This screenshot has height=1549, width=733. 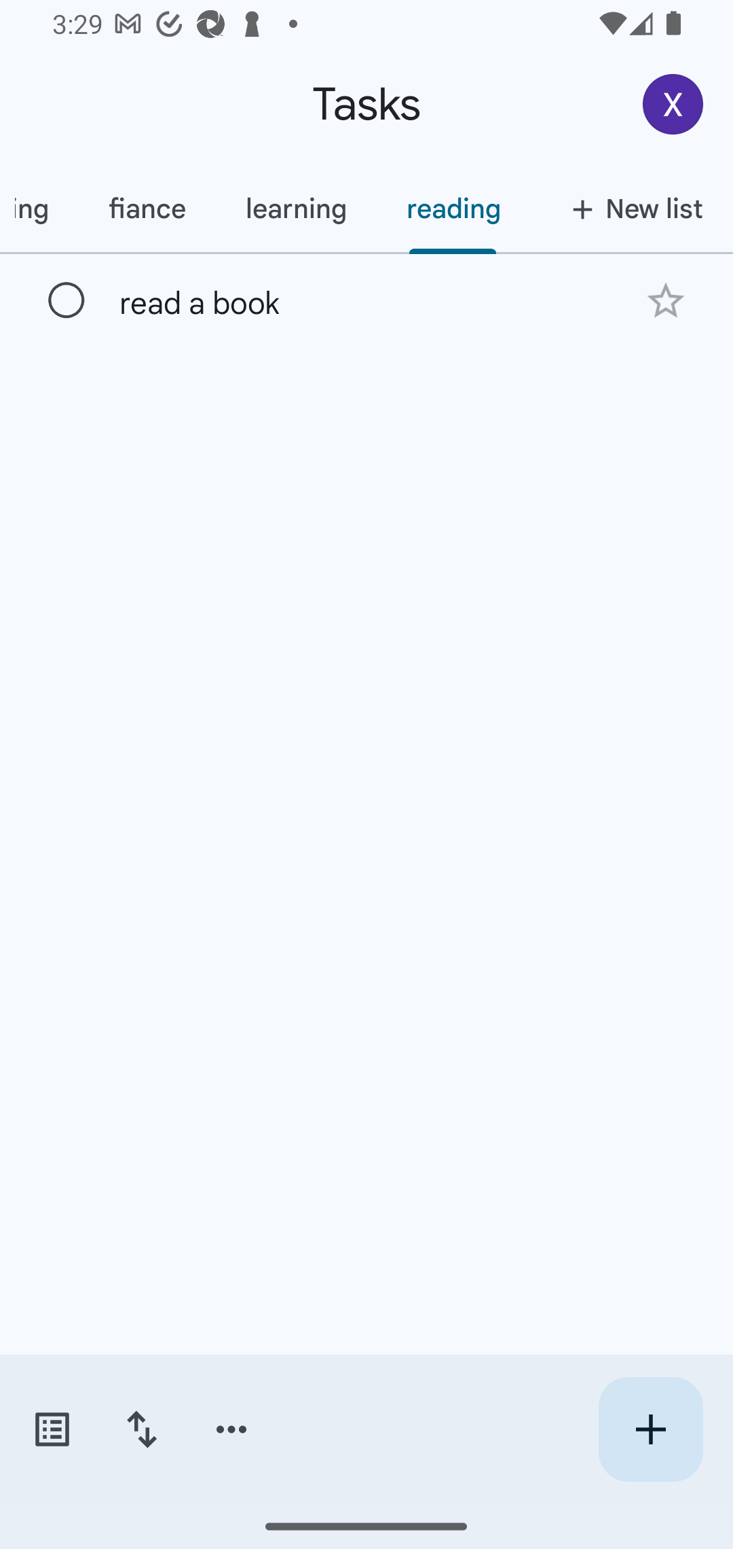 I want to click on Add star, so click(x=665, y=300).